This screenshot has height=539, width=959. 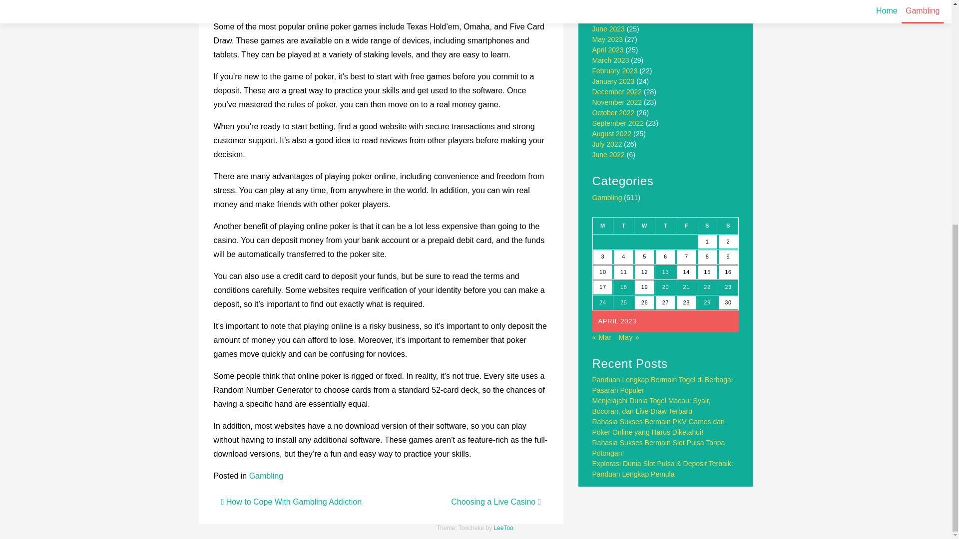 I want to click on February 2023, so click(x=615, y=71).